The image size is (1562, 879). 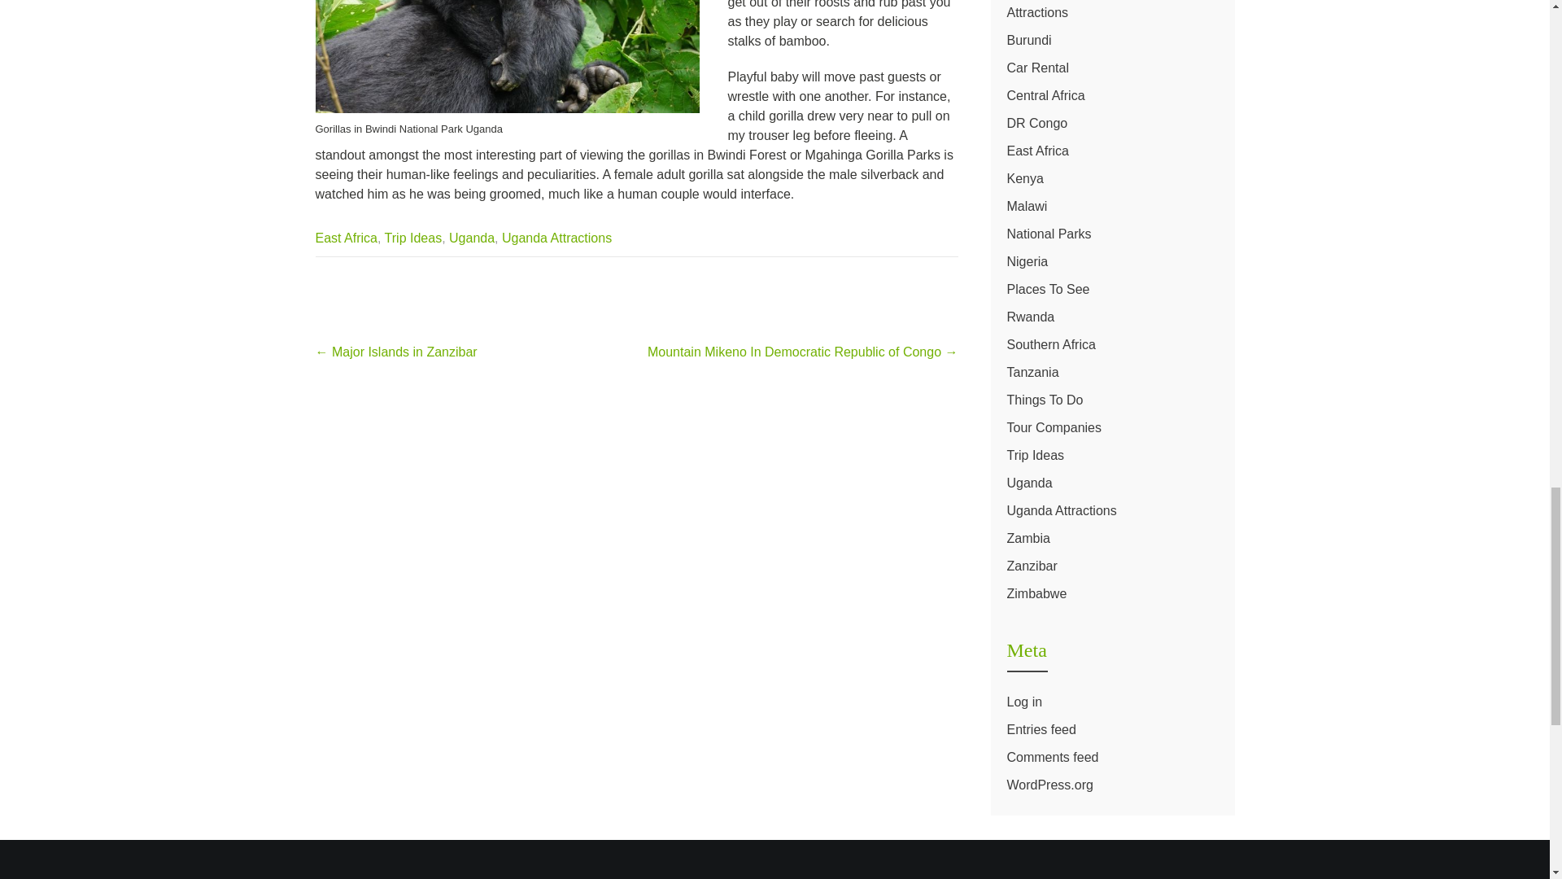 I want to click on View all posts in Uganda, so click(x=472, y=238).